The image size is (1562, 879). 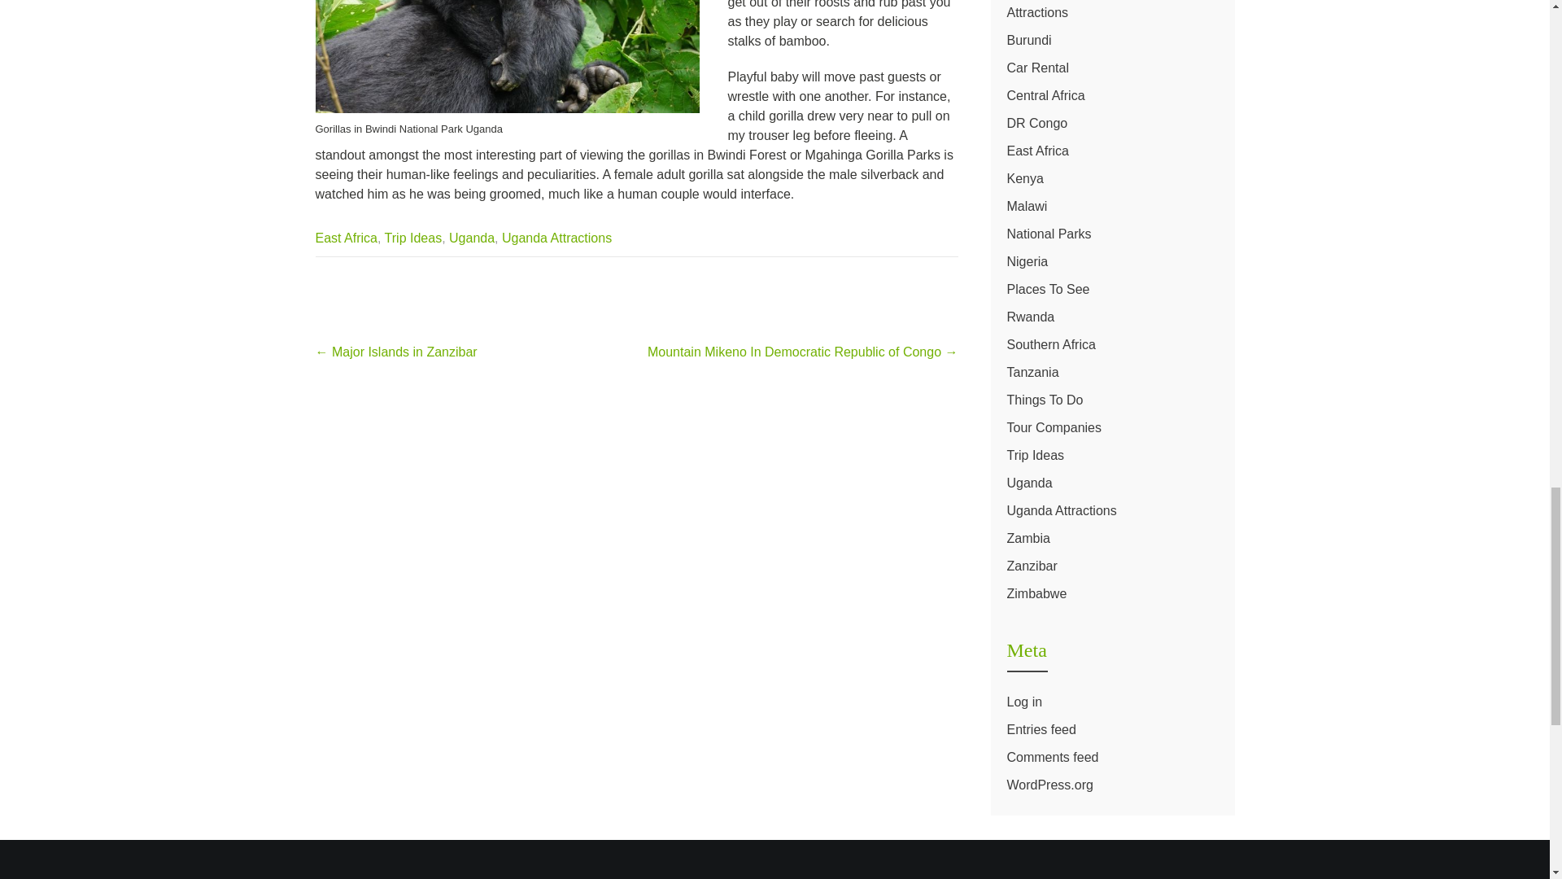 I want to click on View all posts in Uganda, so click(x=472, y=238).